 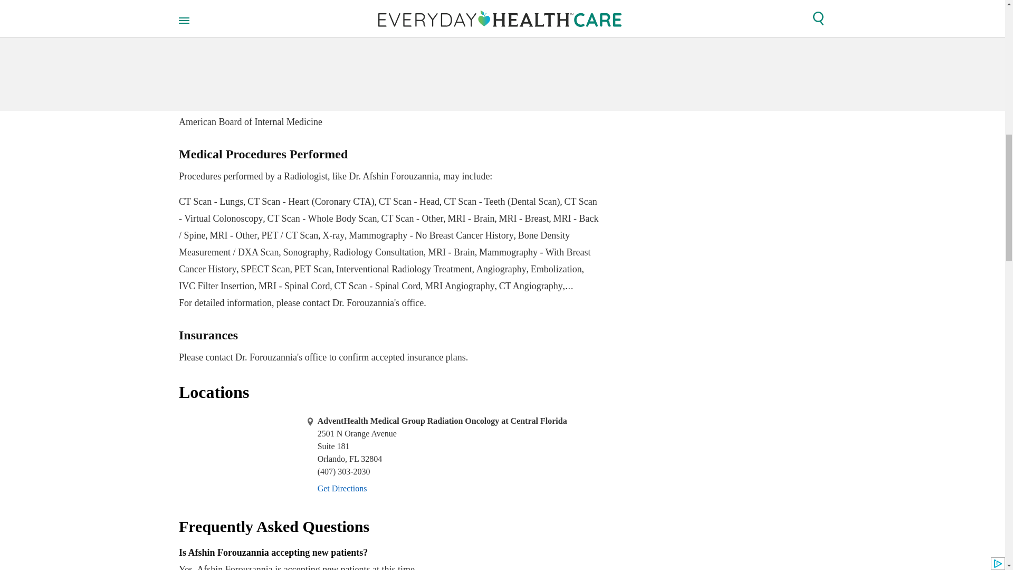 What do you see at coordinates (404, 269) in the screenshot?
I see `Interventional Radiology Treatment` at bounding box center [404, 269].